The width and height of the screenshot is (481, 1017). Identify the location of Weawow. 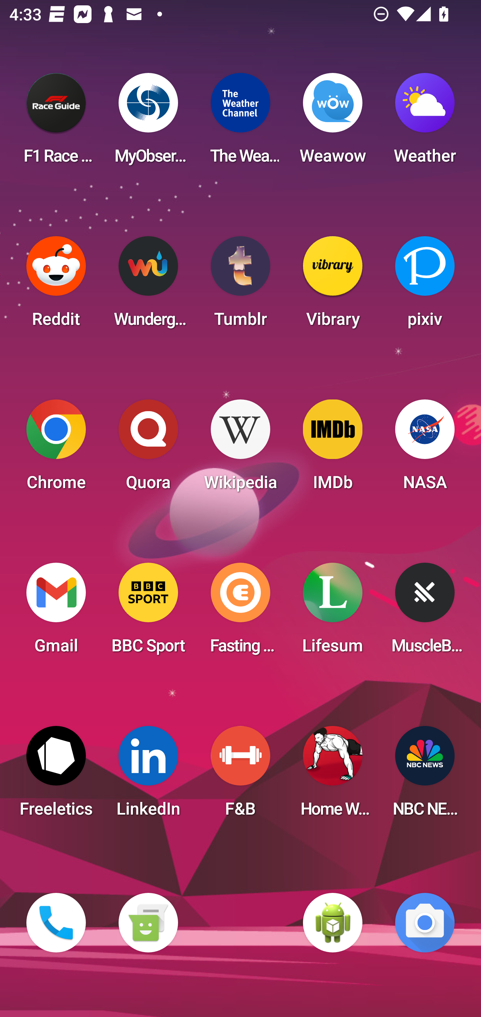
(333, 122).